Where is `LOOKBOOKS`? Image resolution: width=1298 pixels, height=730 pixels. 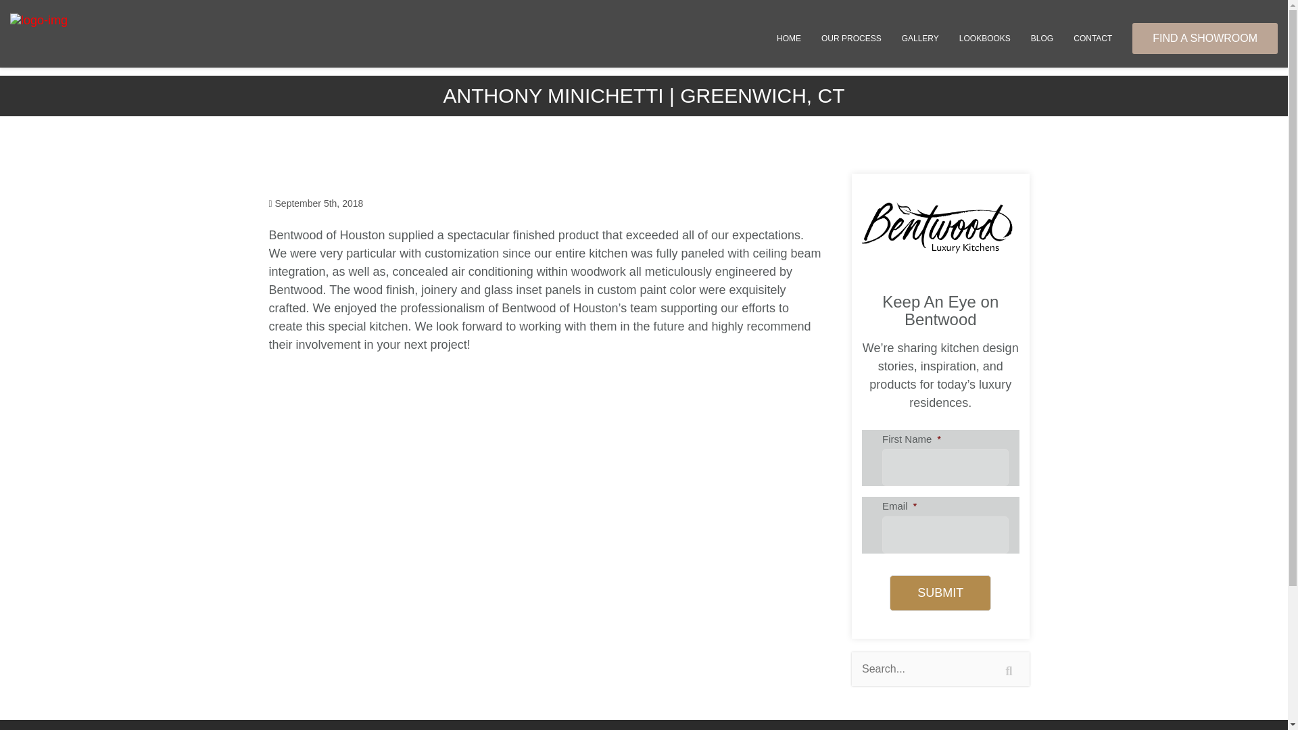 LOOKBOOKS is located at coordinates (984, 38).